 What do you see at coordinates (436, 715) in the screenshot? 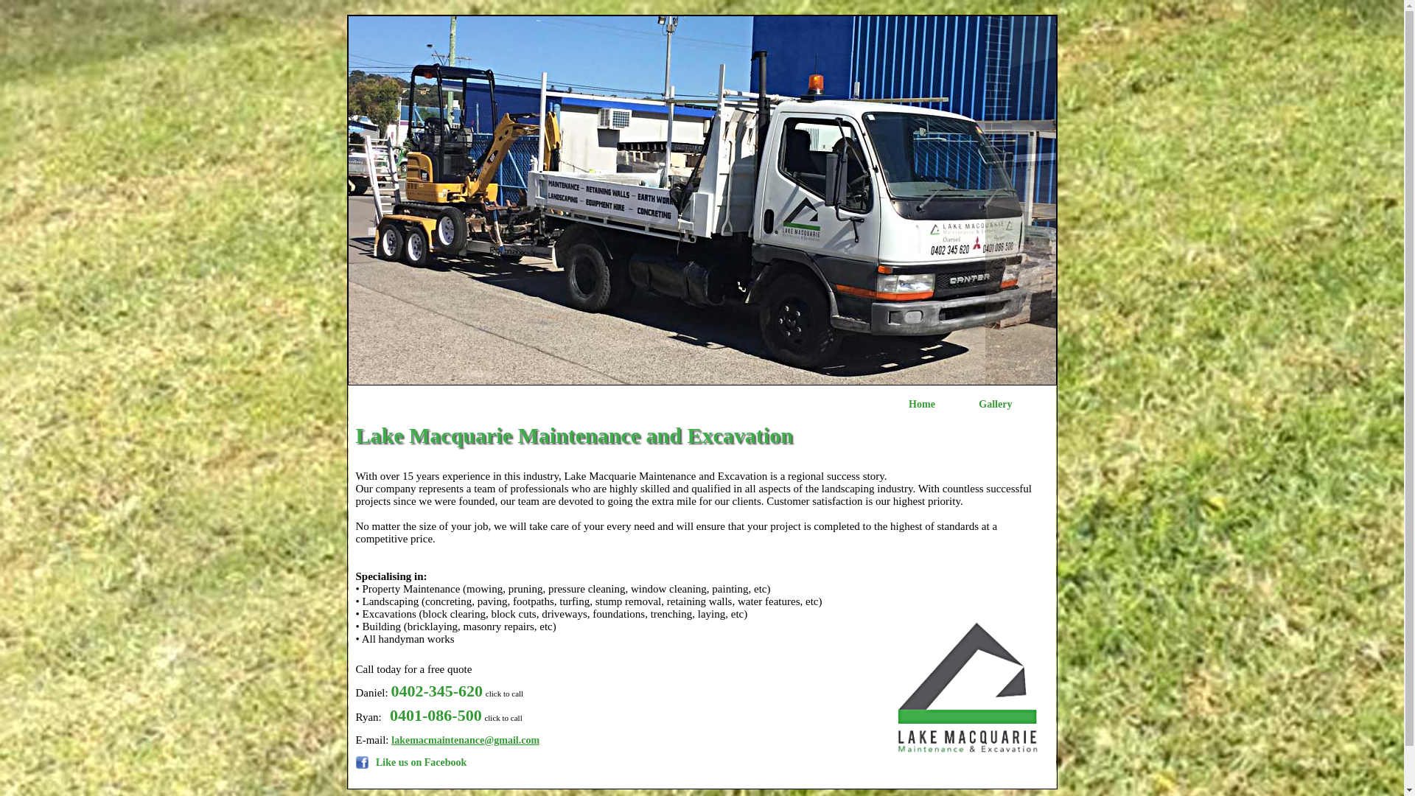
I see `0401-086-500` at bounding box center [436, 715].